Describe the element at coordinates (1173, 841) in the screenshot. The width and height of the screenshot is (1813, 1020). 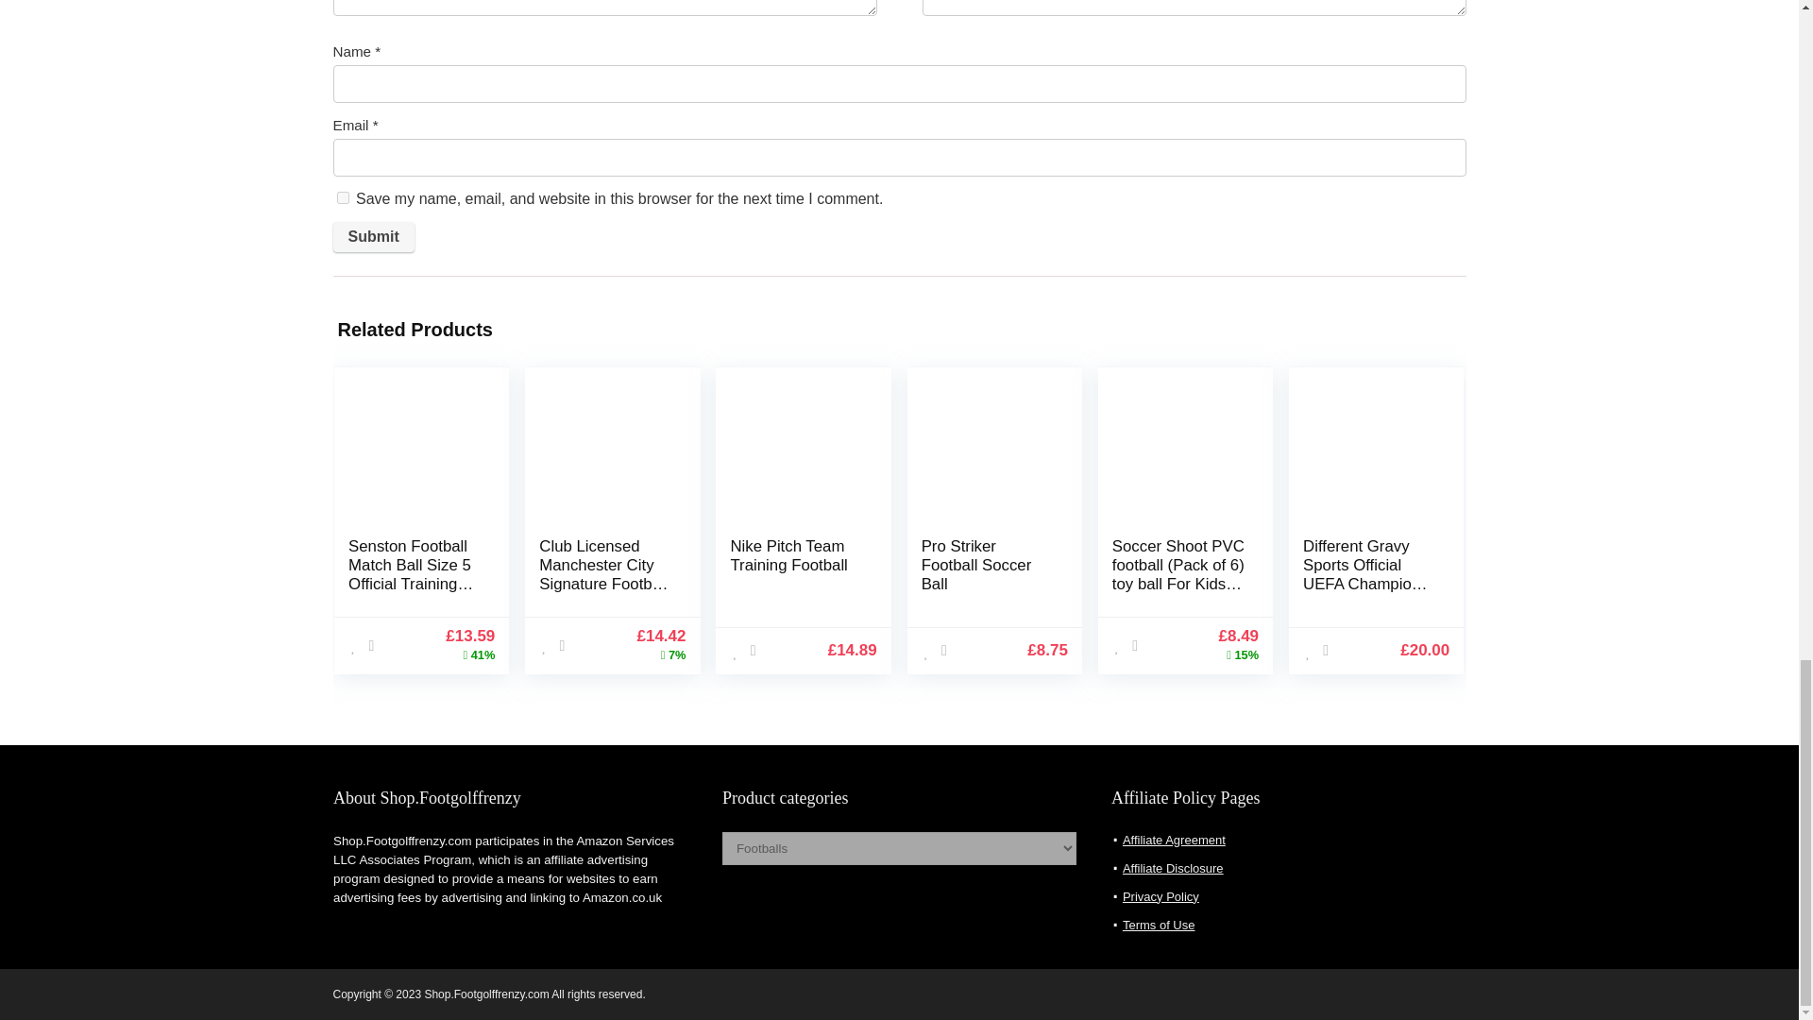
I see `Affiliate Agreement` at that location.